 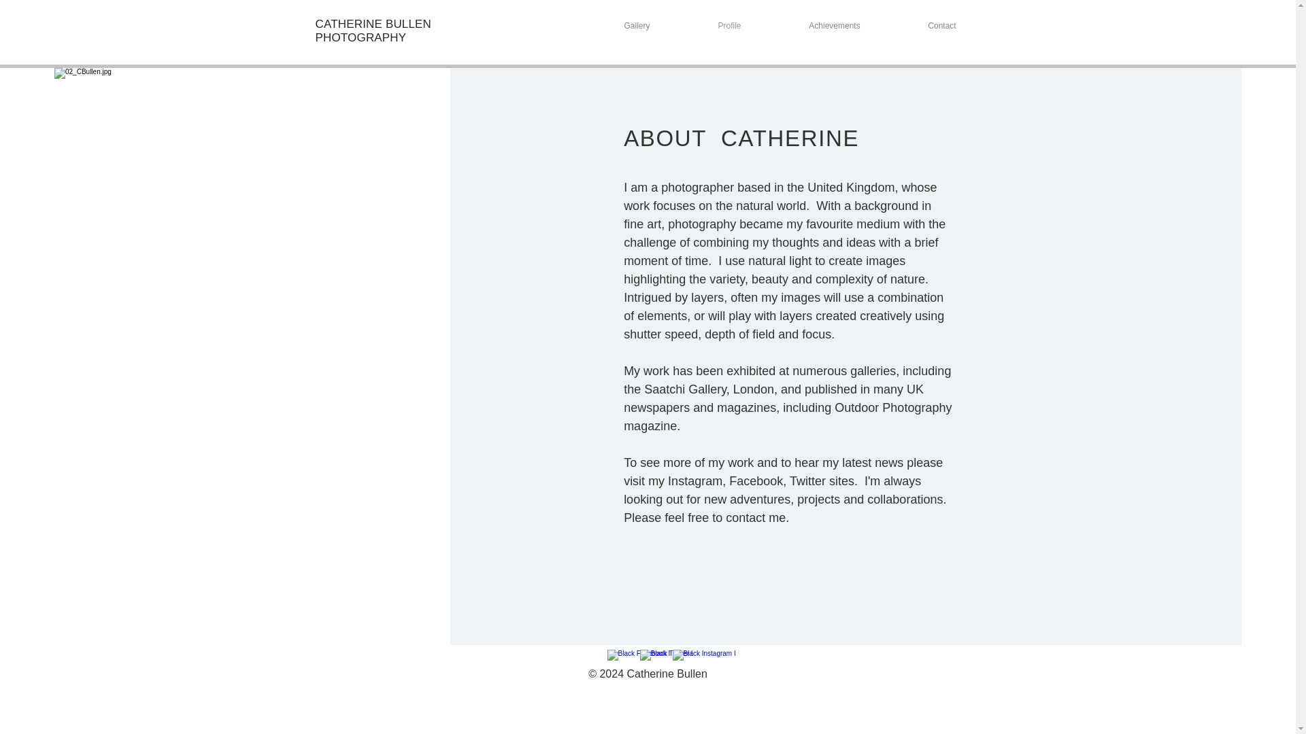 What do you see at coordinates (637, 26) in the screenshot?
I see `Gallery` at bounding box center [637, 26].